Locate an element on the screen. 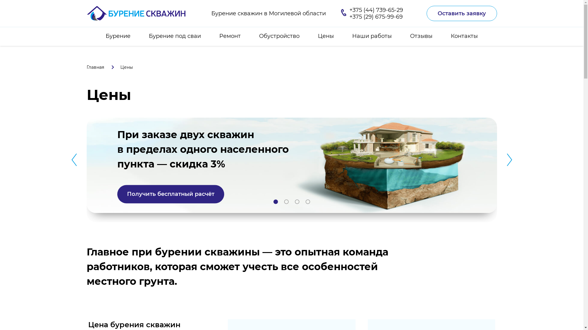 This screenshot has height=330, width=588. +375 (44) 739-65-29 is located at coordinates (376, 10).